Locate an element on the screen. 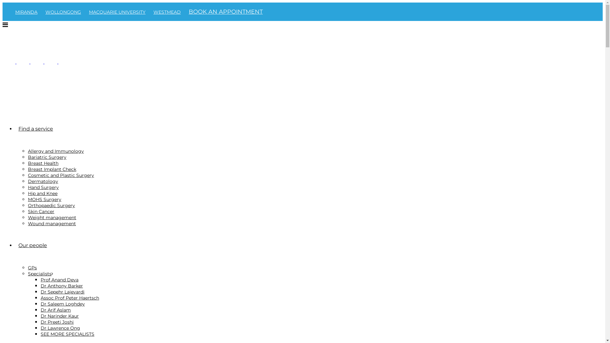  Dermatology is located at coordinates (43, 181).